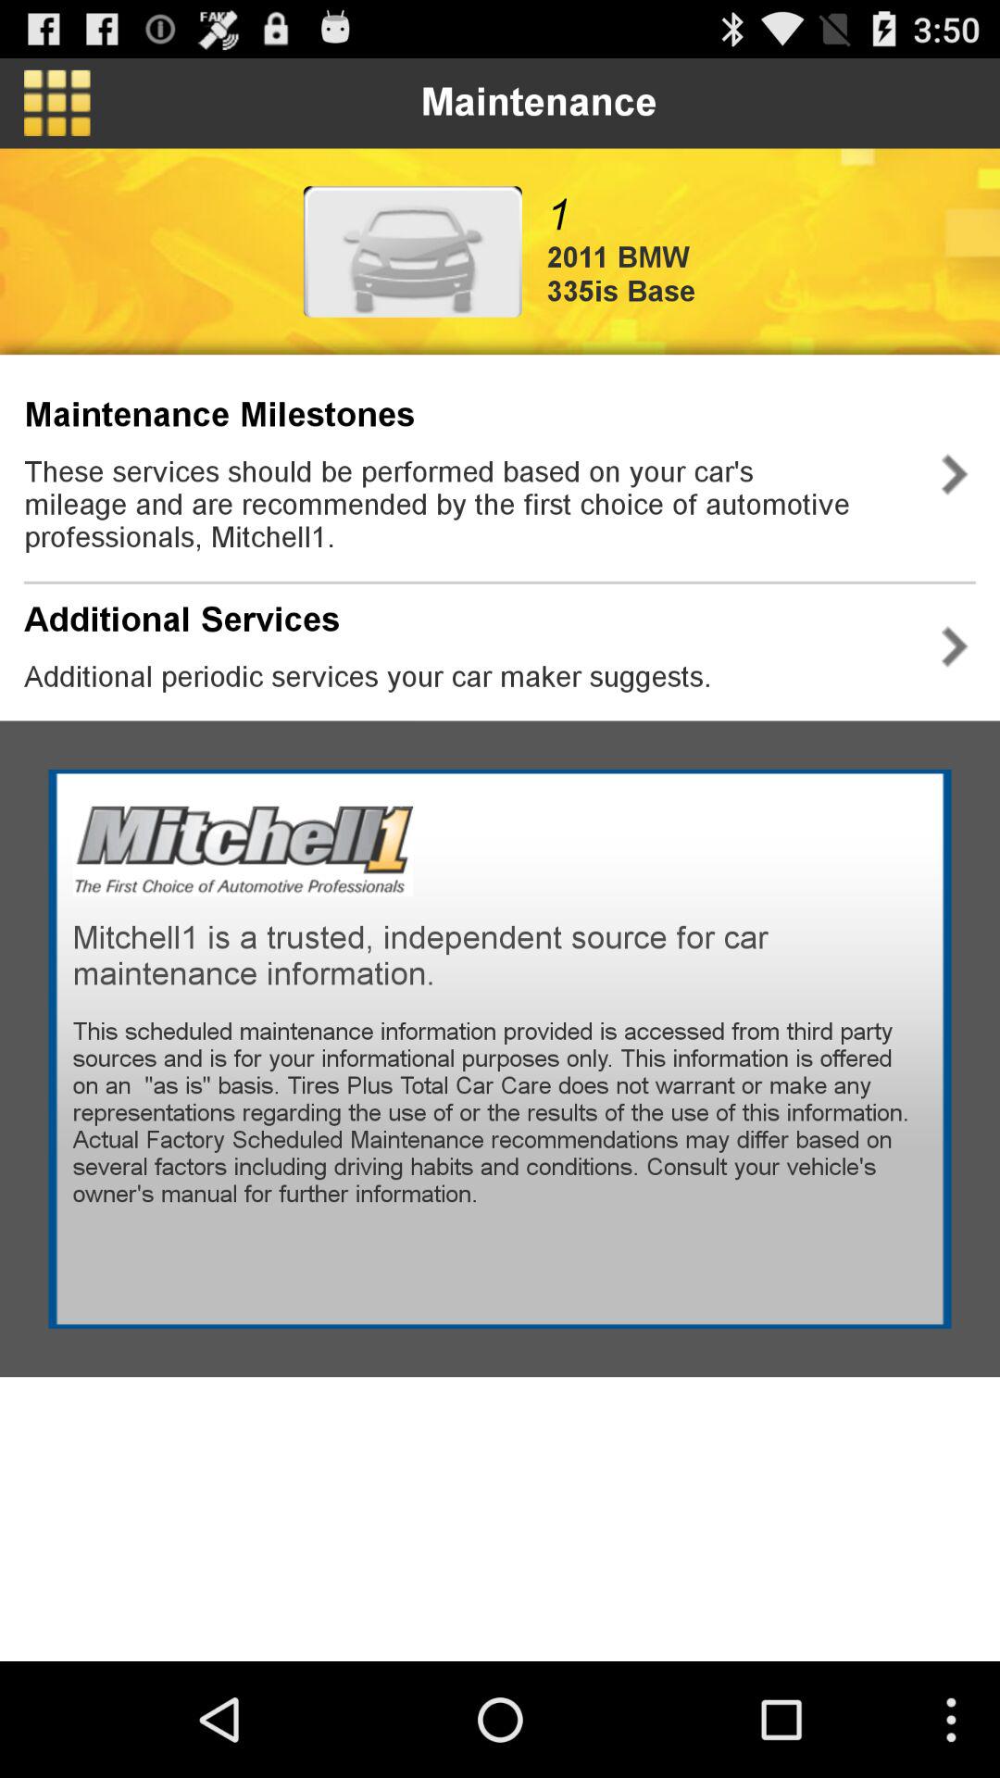 This screenshot has height=1778, width=1000. Describe the element at coordinates (219, 415) in the screenshot. I see `select maintenance milestones item` at that location.